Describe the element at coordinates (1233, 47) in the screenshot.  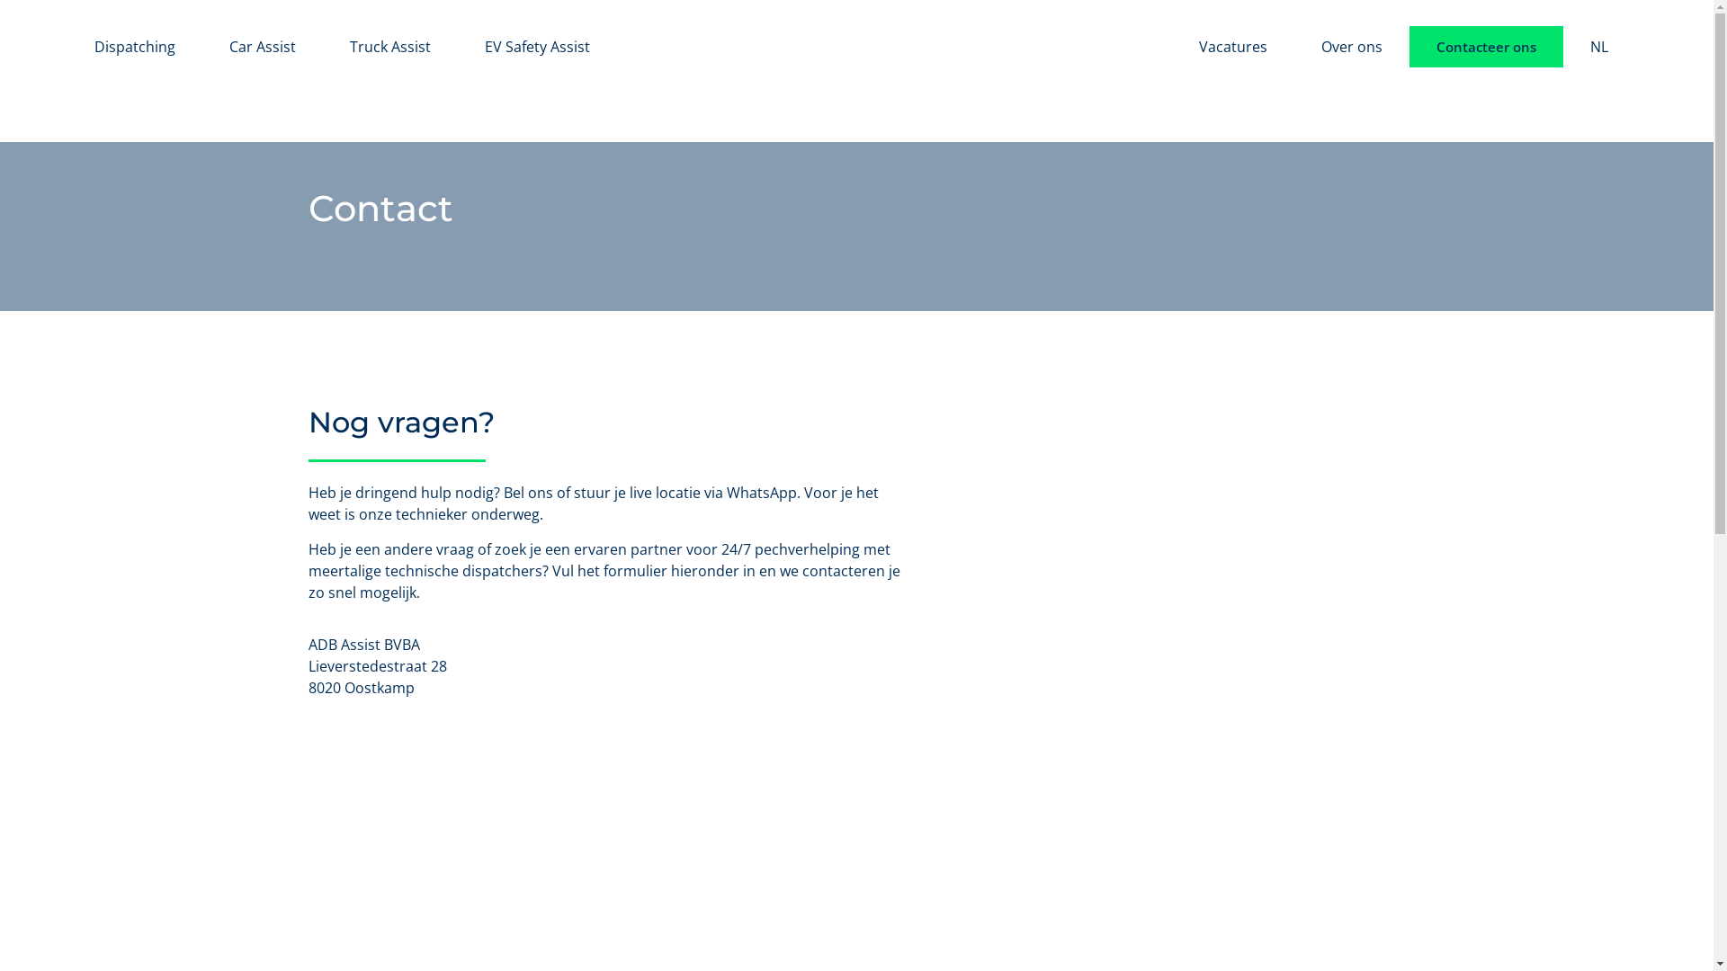
I see `Vacatures` at that location.